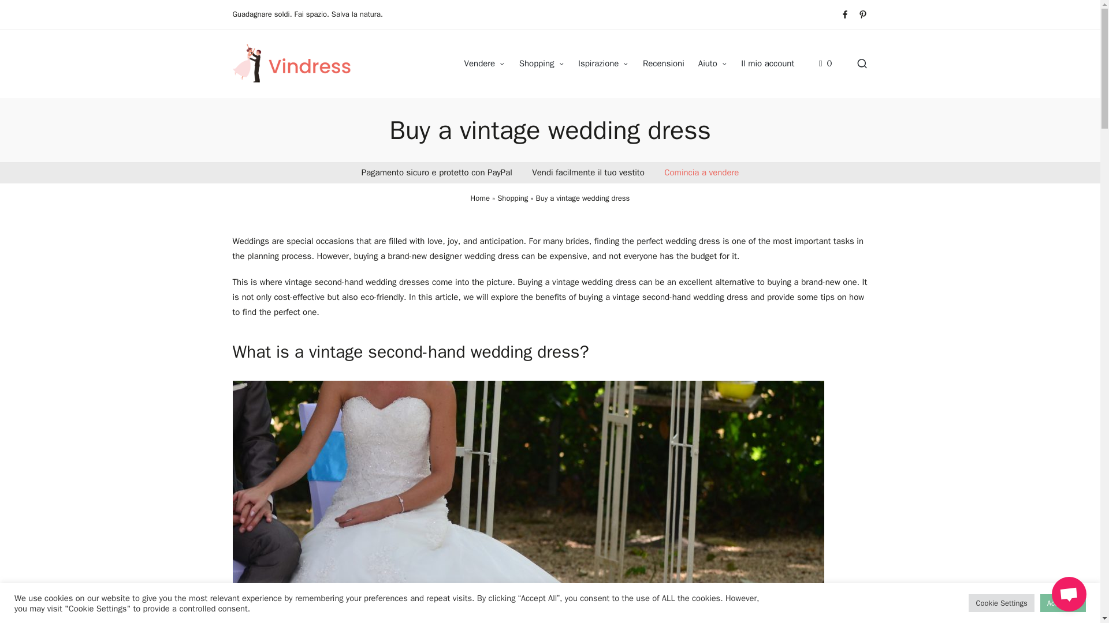  What do you see at coordinates (863, 14) in the screenshot?
I see `Twitter` at bounding box center [863, 14].